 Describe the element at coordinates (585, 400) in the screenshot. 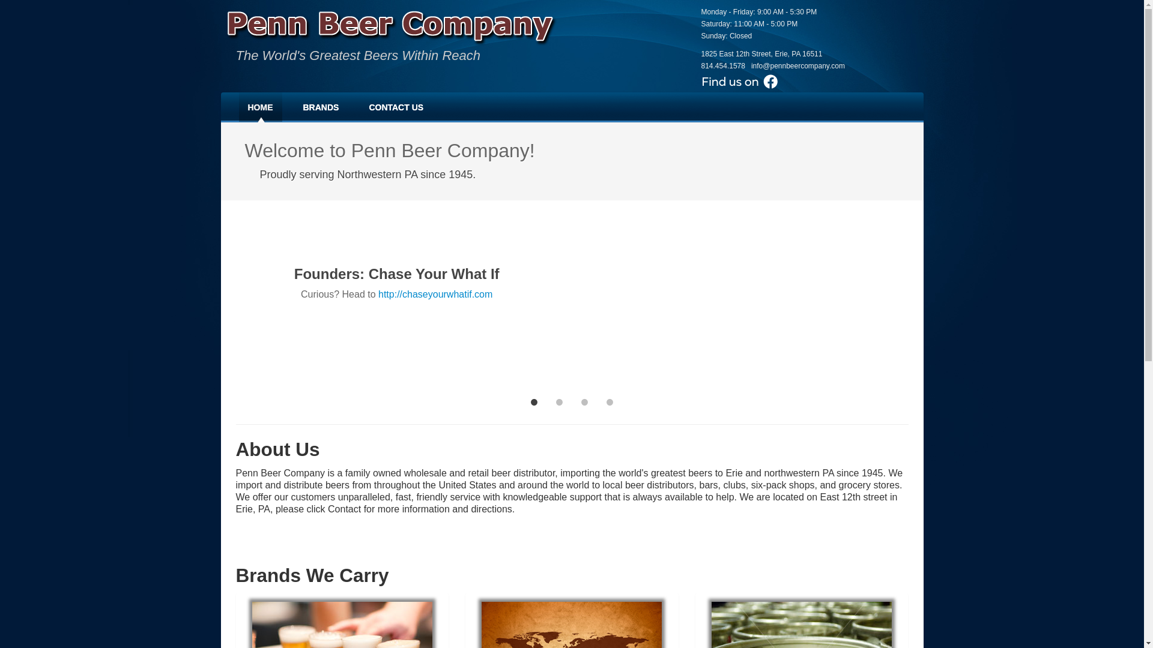

I see `3` at that location.